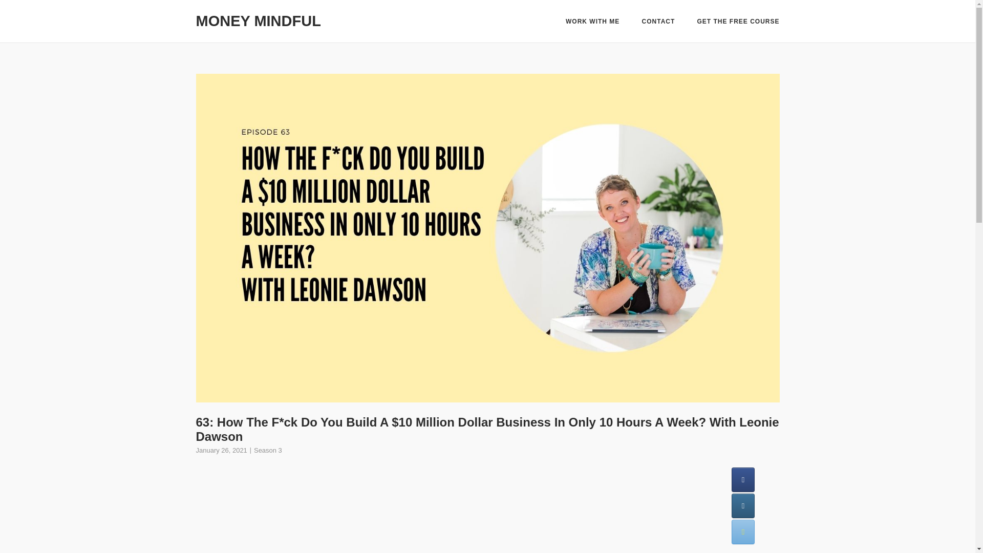  I want to click on CONTACT, so click(658, 23).